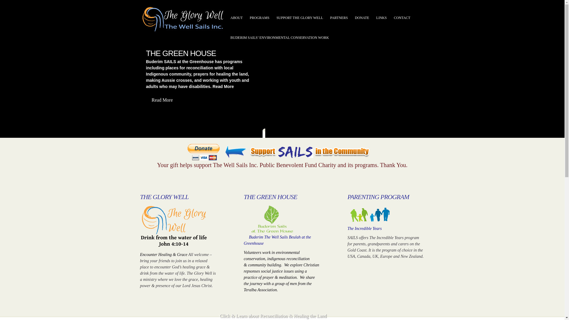 The image size is (569, 320). Describe the element at coordinates (282, 134) in the screenshot. I see `3` at that location.